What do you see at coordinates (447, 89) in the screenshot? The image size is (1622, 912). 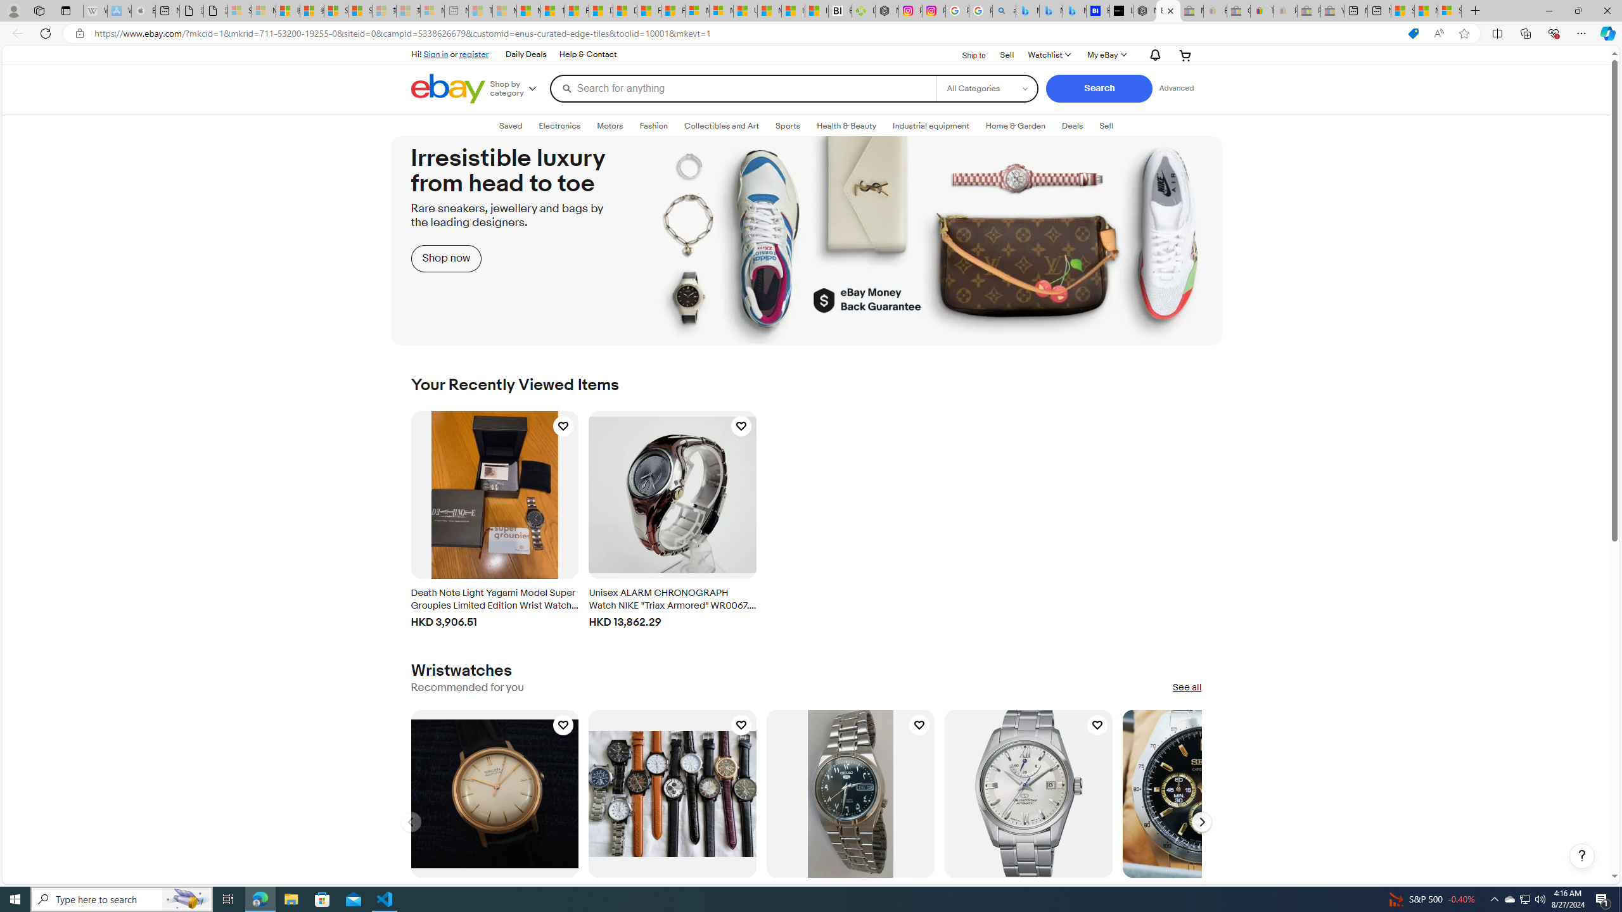 I see `eBay Home` at bounding box center [447, 89].